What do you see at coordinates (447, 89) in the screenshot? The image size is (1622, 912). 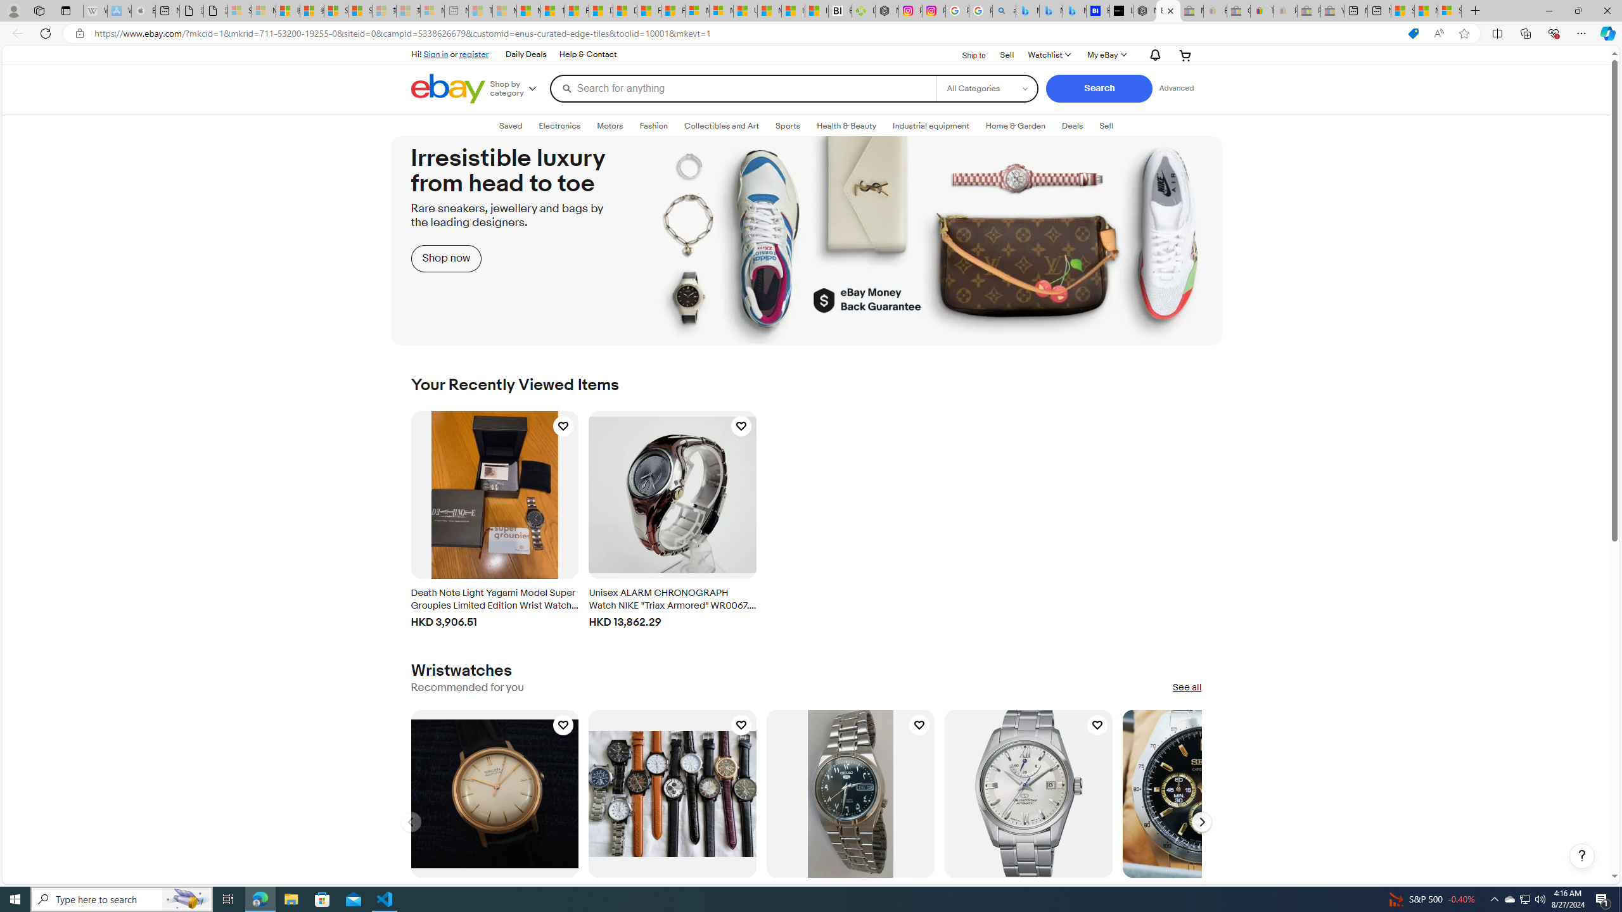 I see `eBay Home` at bounding box center [447, 89].